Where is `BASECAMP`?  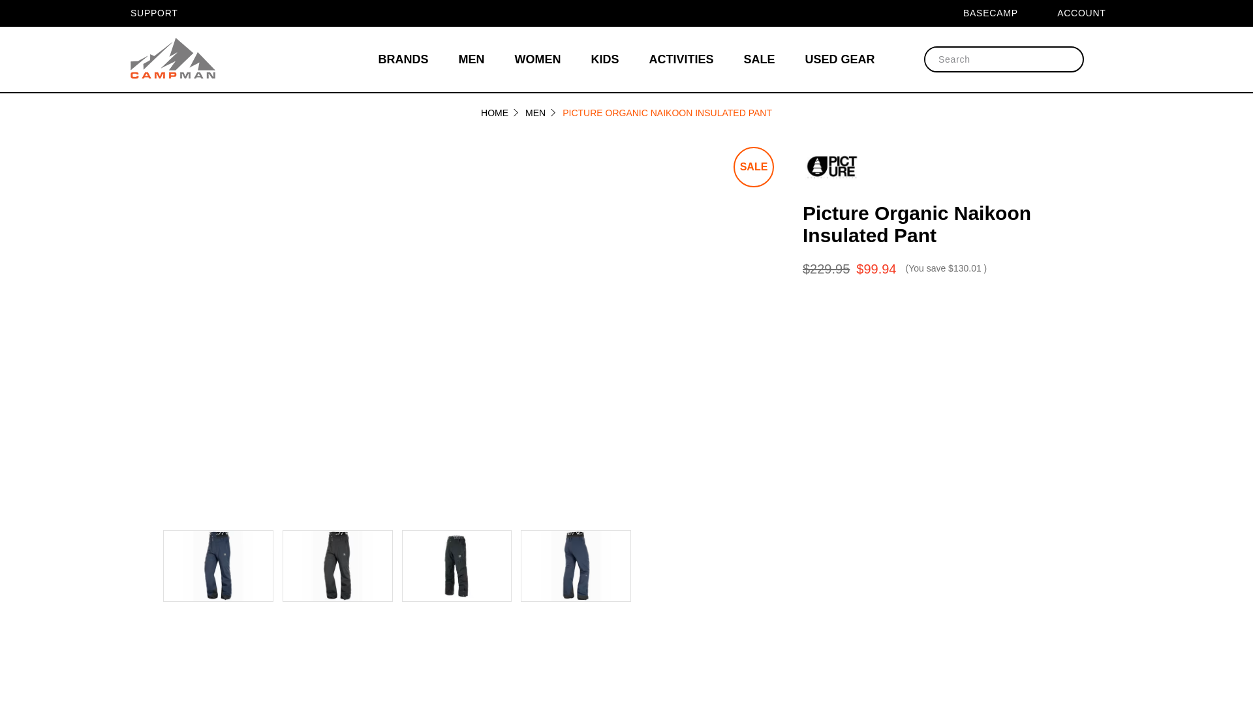
BASECAMP is located at coordinates (998, 13).